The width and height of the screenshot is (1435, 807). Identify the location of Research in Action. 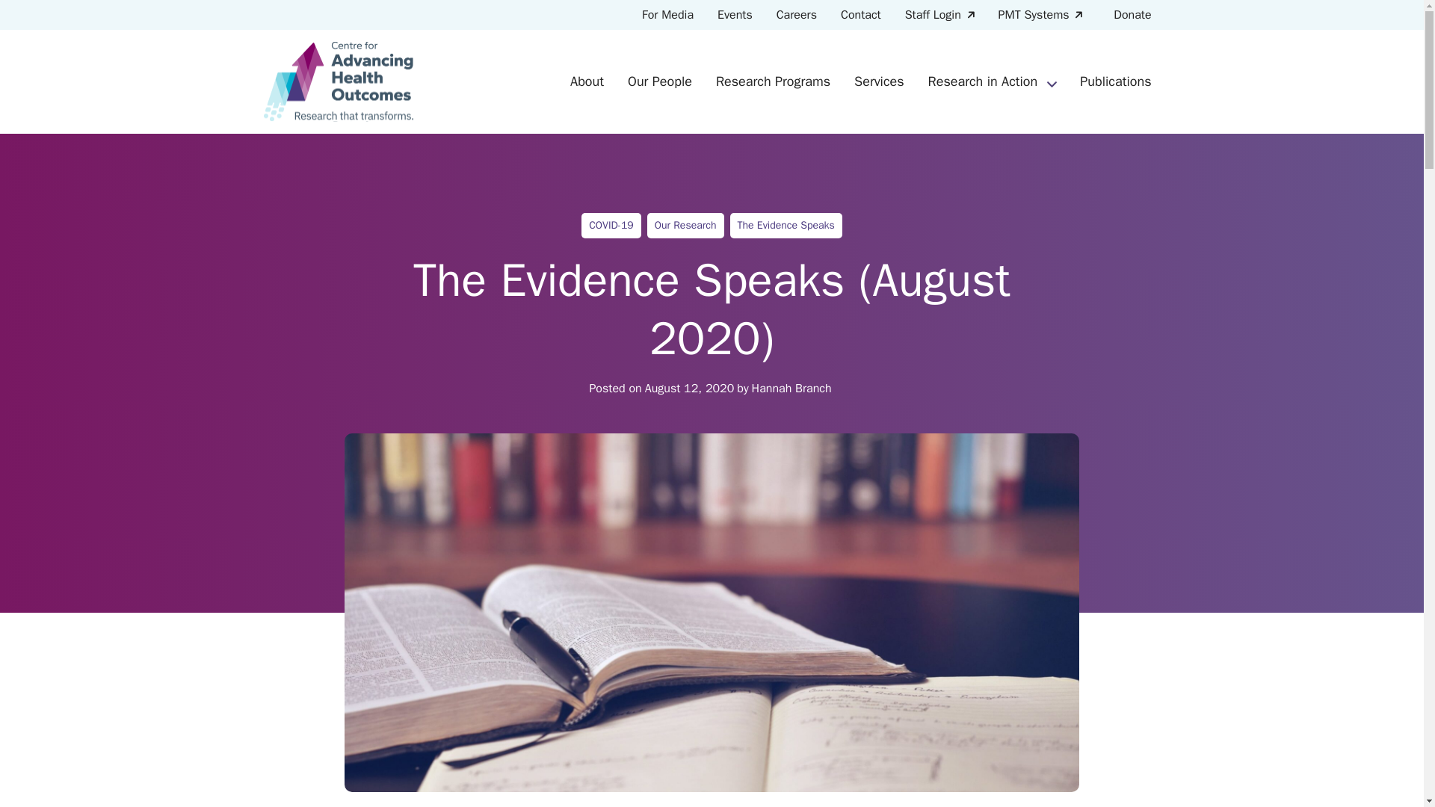
(984, 81).